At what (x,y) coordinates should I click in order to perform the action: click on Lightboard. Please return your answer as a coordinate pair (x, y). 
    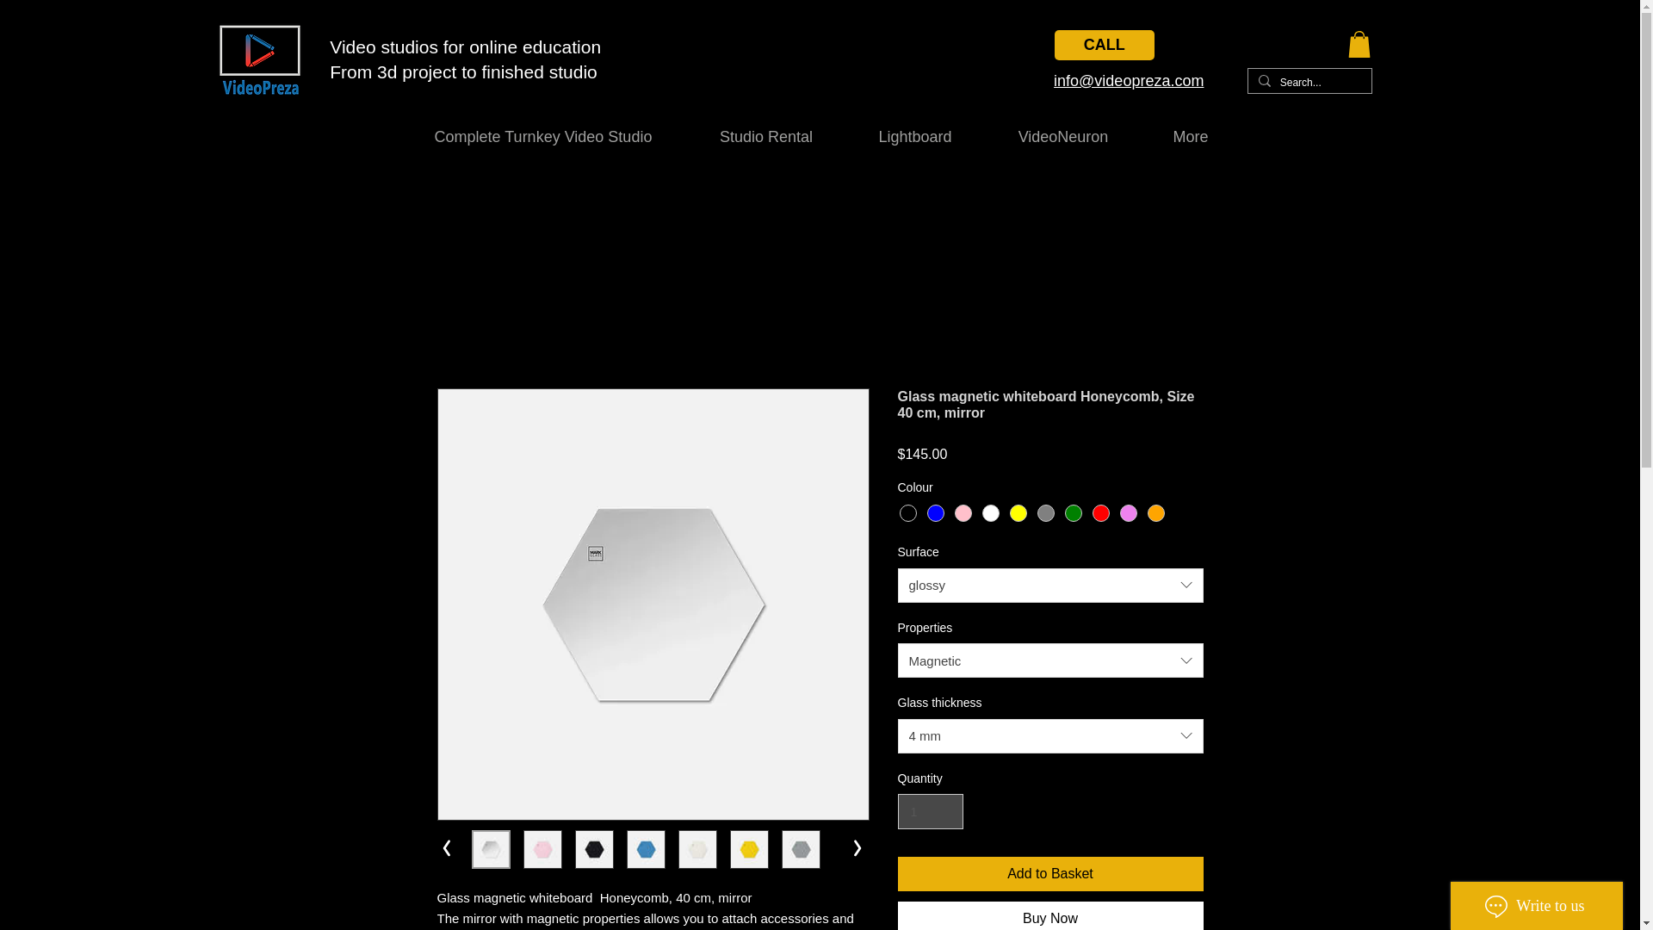
    Looking at the image, I should click on (914, 137).